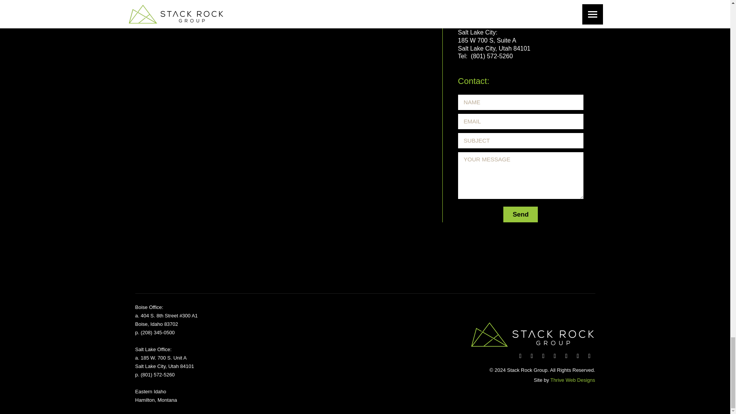  Describe the element at coordinates (589, 356) in the screenshot. I see `Website page opens in new window` at that location.